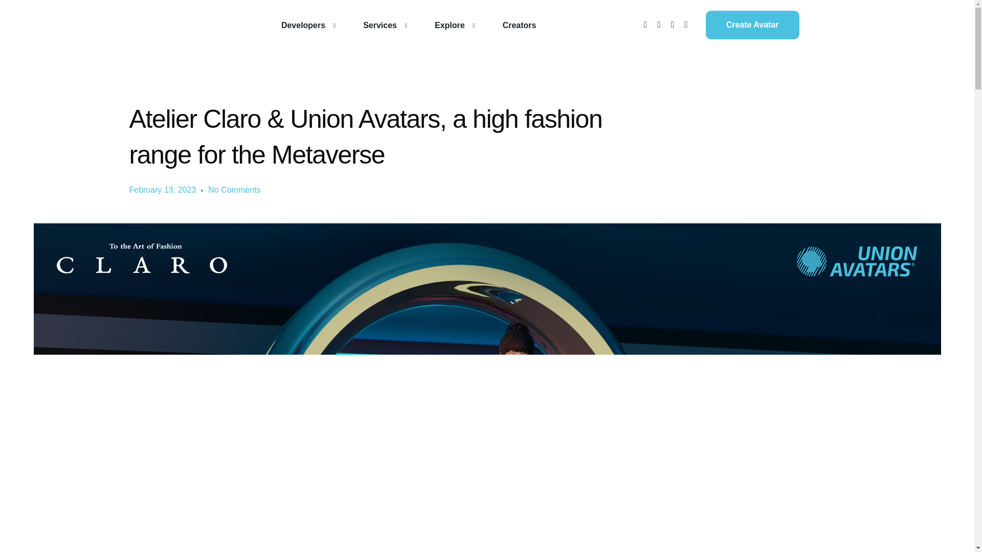 The width and height of the screenshot is (982, 552). What do you see at coordinates (306, 25) in the screenshot?
I see `Developers` at bounding box center [306, 25].